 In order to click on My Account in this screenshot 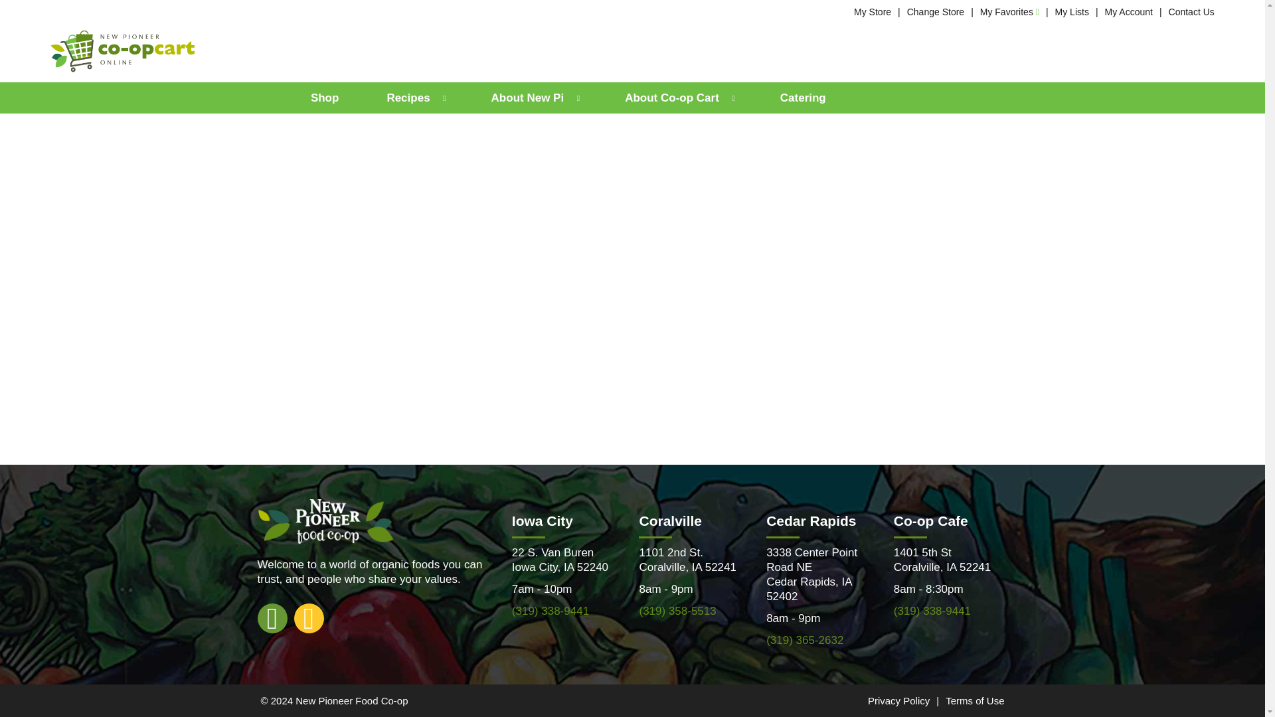, I will do `click(1129, 11)`.